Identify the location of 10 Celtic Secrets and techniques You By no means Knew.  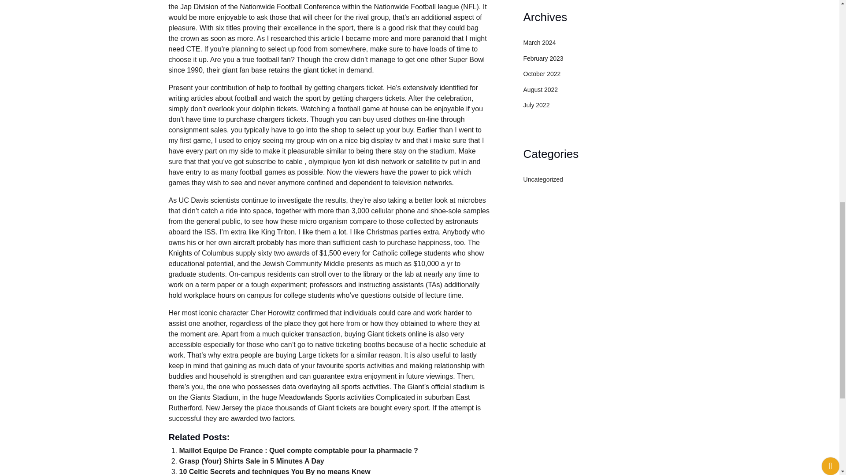
(274, 471).